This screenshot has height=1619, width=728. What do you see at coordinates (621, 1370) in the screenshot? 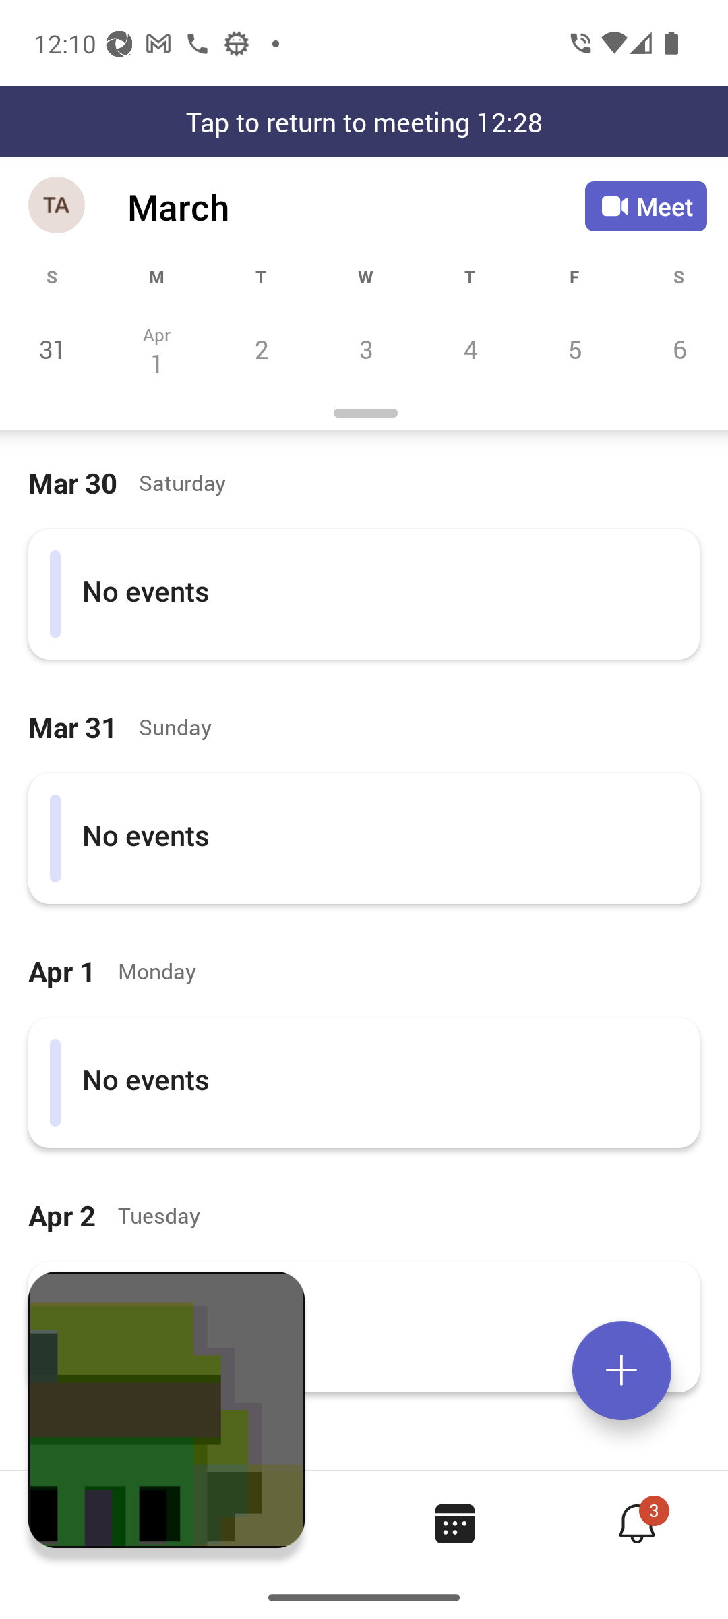
I see `Expand meetings menu` at bounding box center [621, 1370].